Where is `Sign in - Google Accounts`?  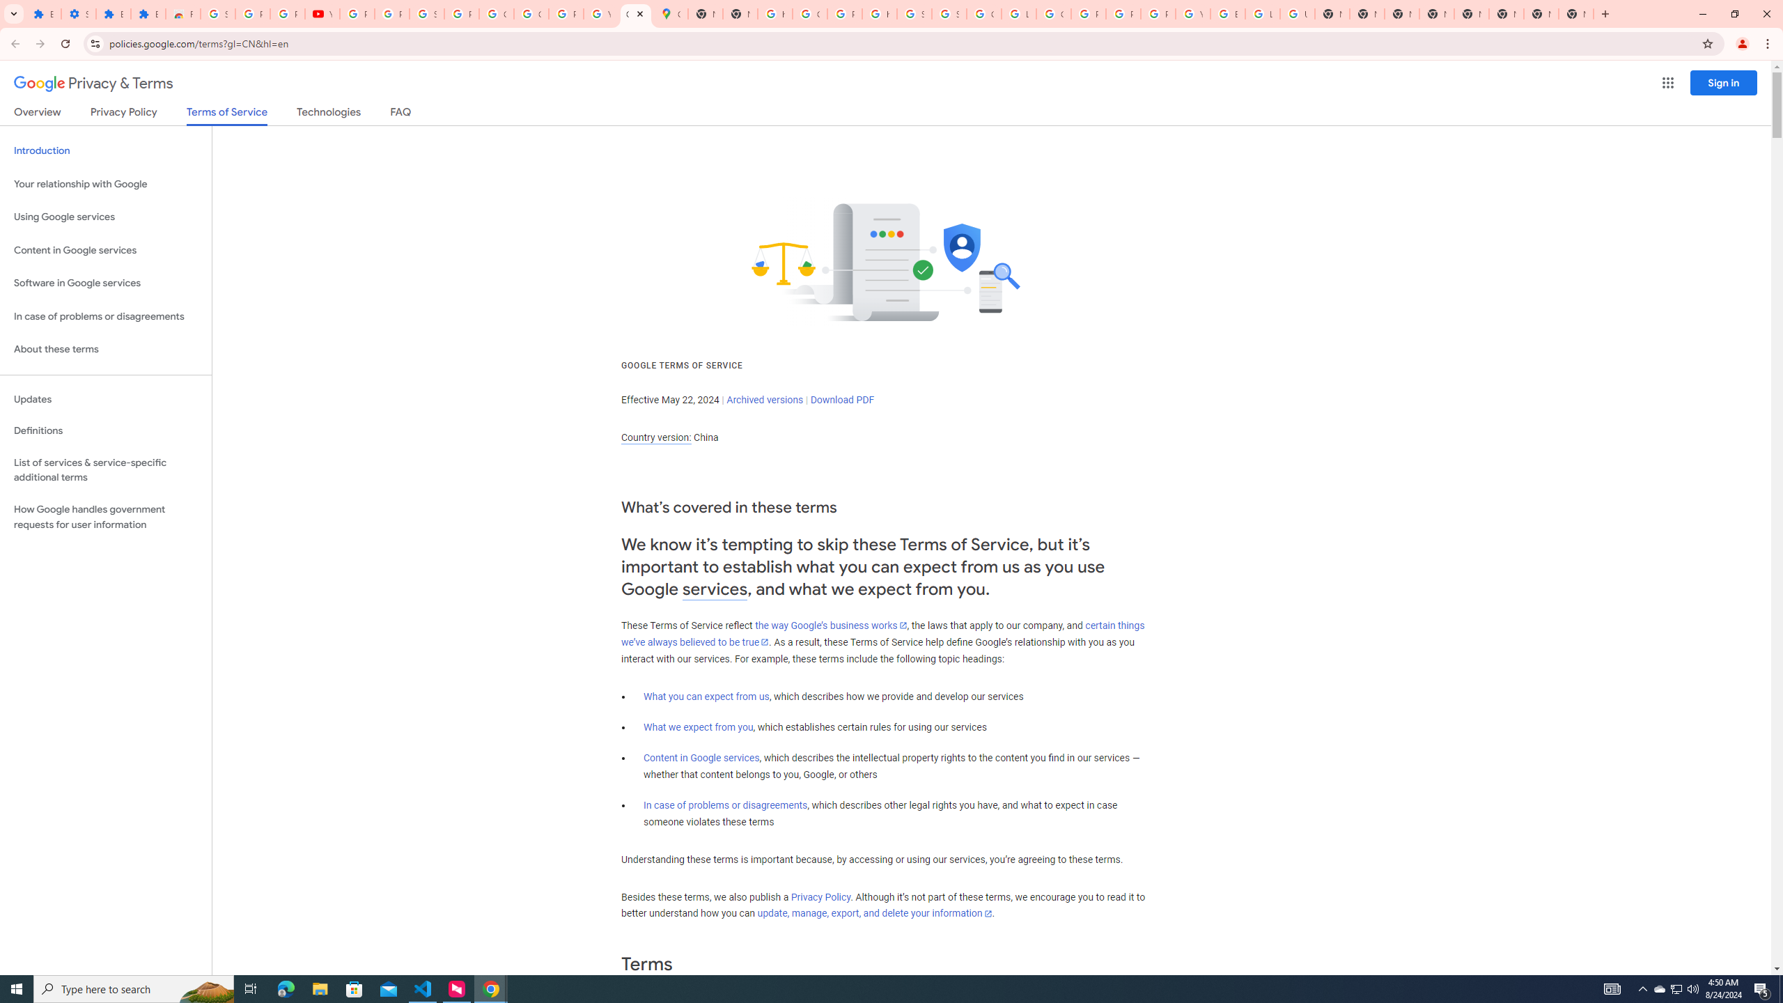
Sign in - Google Accounts is located at coordinates (426, 14).